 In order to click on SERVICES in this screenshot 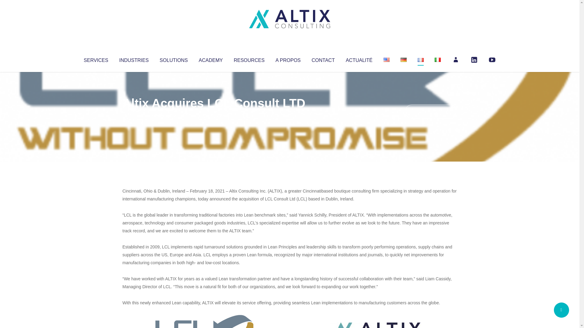, I will do `click(96, 59)`.